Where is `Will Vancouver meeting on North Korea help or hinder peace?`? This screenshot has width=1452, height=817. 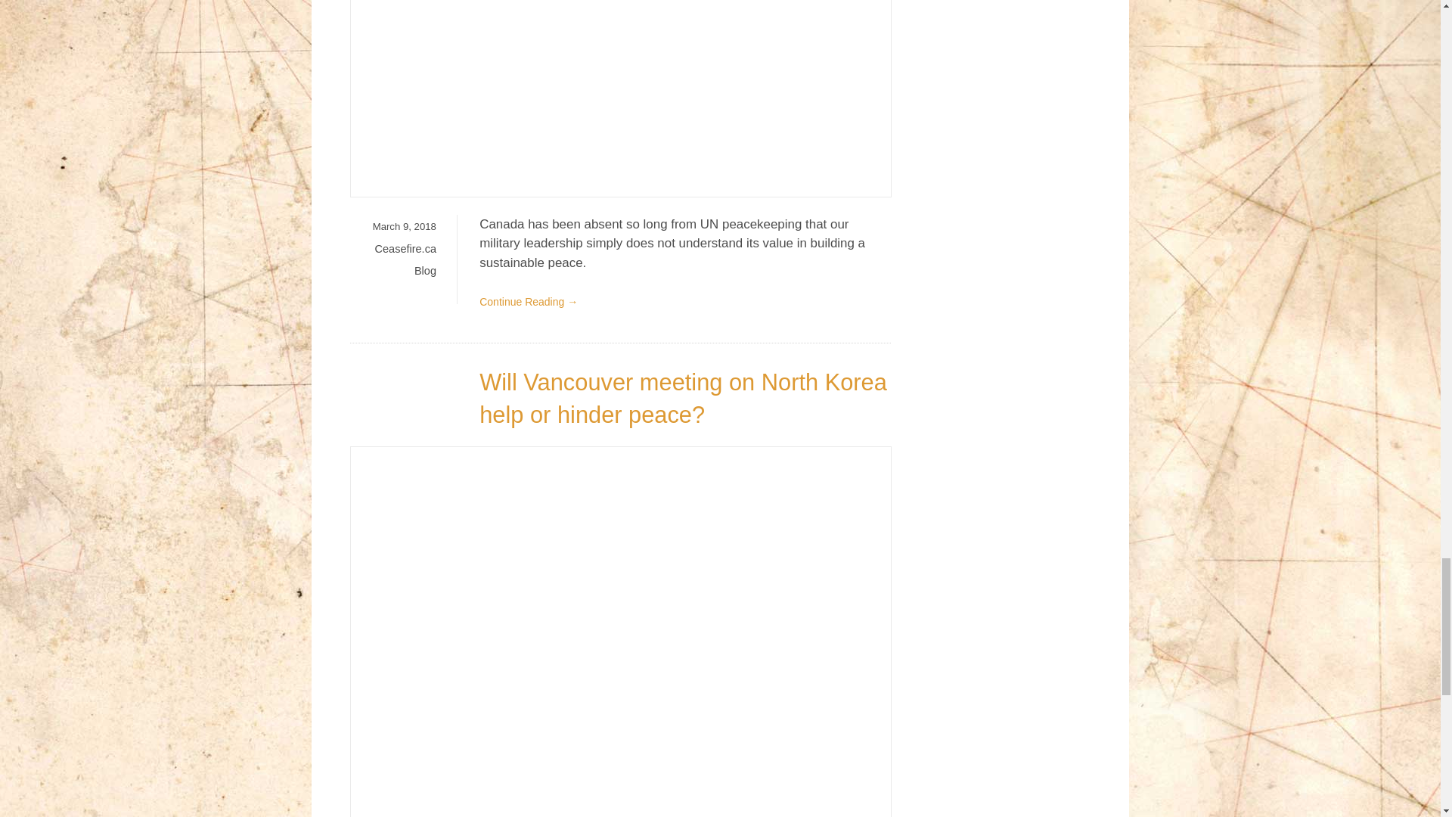 Will Vancouver meeting on North Korea help or hinder peace? is located at coordinates (683, 398).